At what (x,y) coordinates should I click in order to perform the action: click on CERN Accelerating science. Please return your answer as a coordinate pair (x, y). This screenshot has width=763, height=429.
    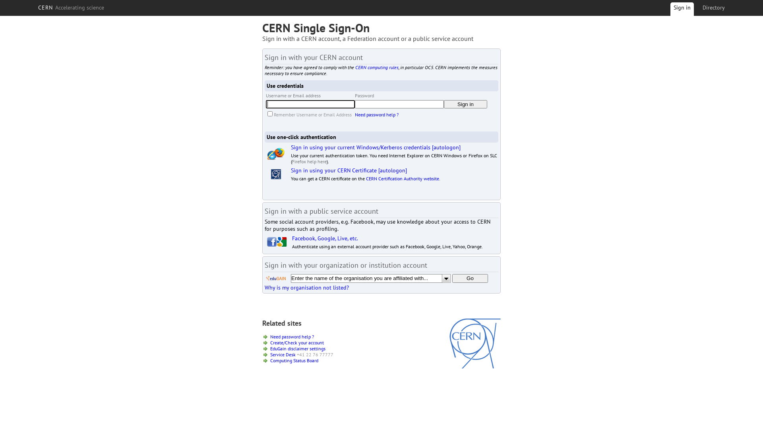
    Looking at the image, I should click on (71, 8).